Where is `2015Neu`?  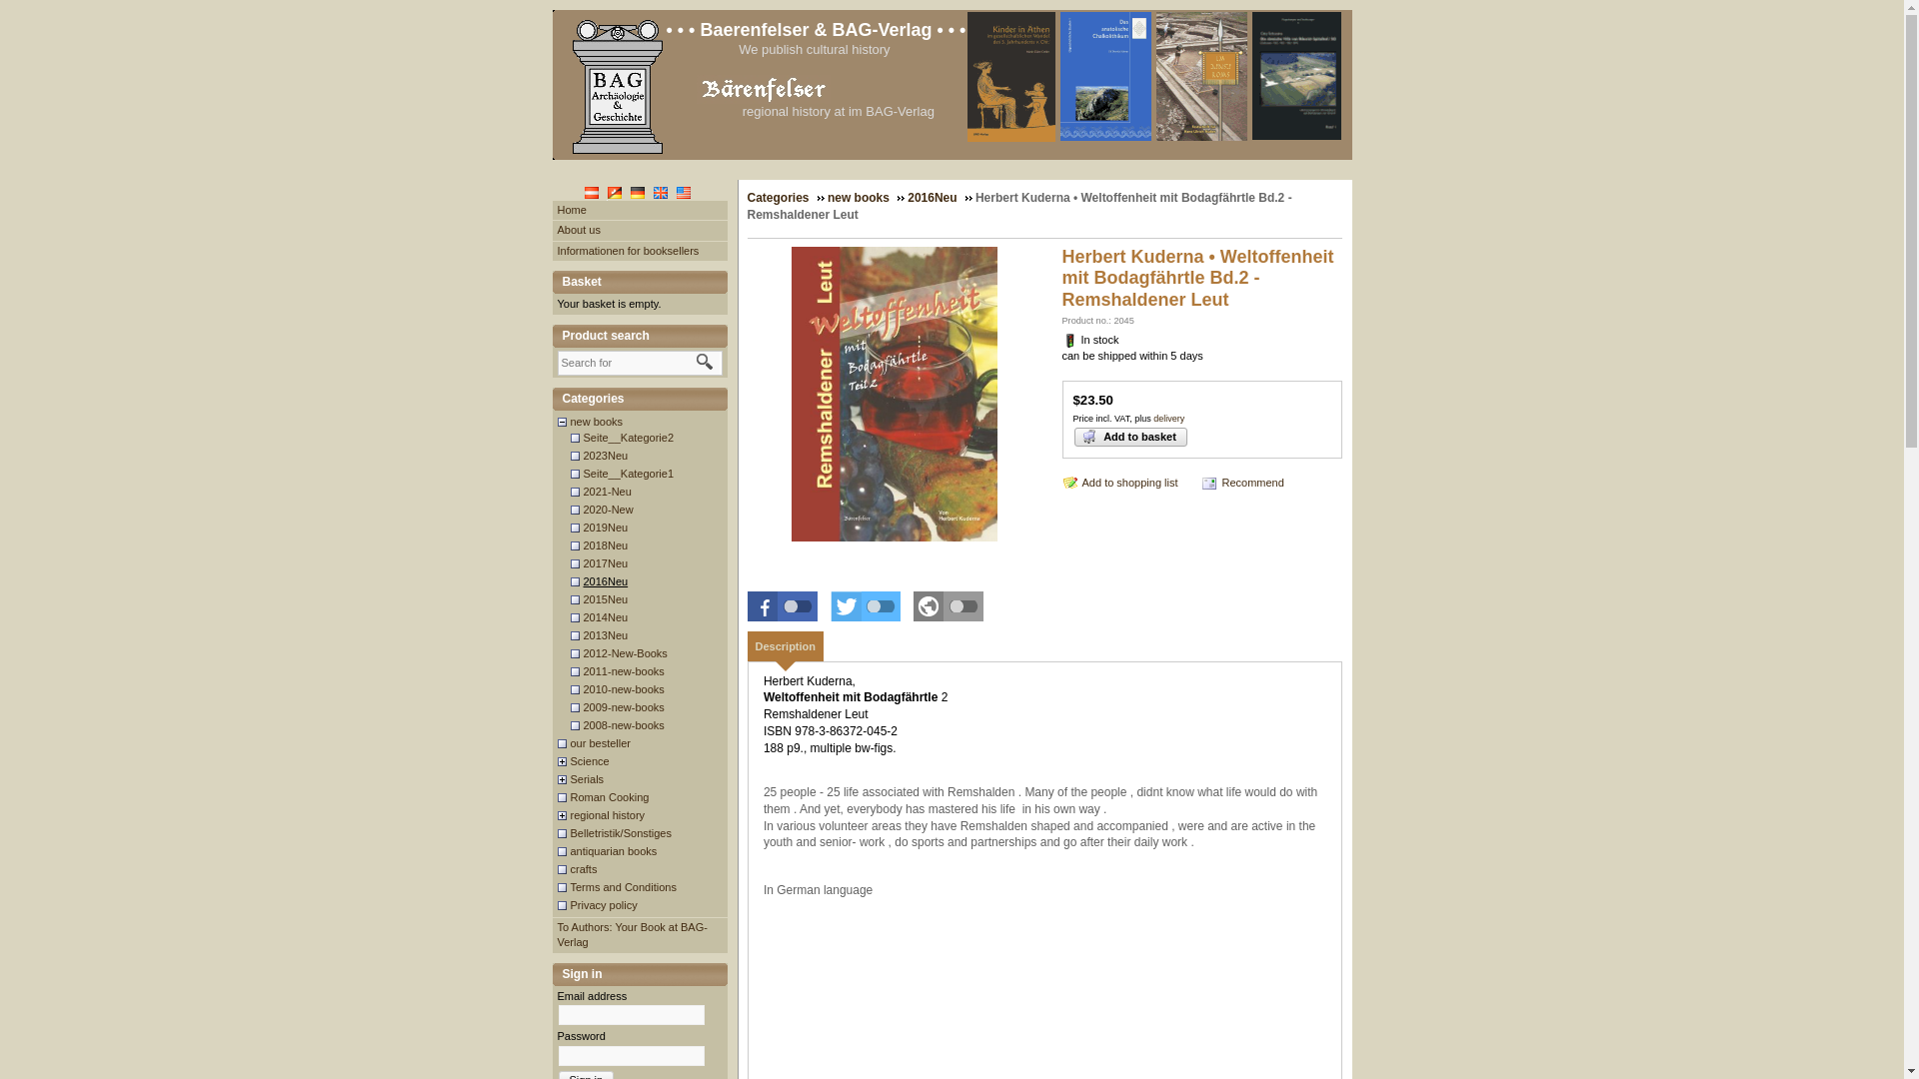
2015Neu is located at coordinates (607, 598).